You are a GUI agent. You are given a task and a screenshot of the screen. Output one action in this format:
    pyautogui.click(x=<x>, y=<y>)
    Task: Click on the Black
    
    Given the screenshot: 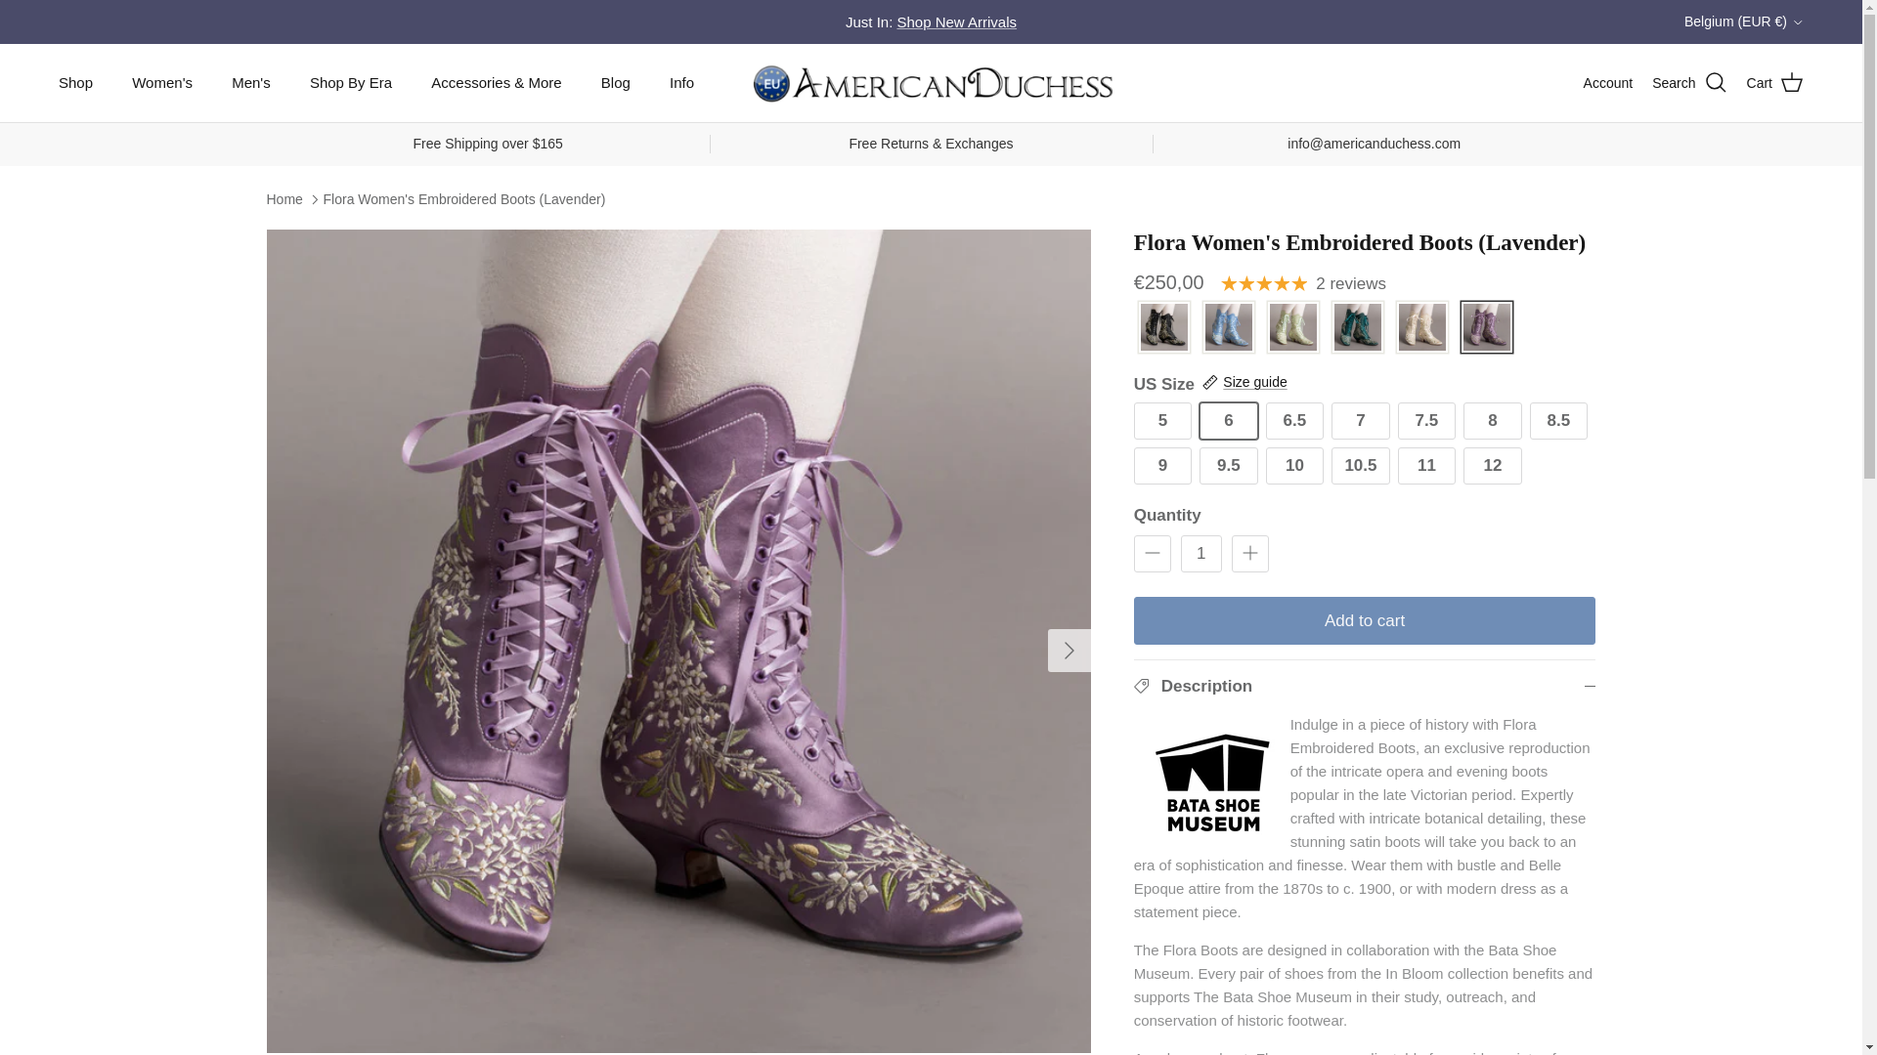 What is the action you would take?
    pyautogui.click(x=1163, y=328)
    